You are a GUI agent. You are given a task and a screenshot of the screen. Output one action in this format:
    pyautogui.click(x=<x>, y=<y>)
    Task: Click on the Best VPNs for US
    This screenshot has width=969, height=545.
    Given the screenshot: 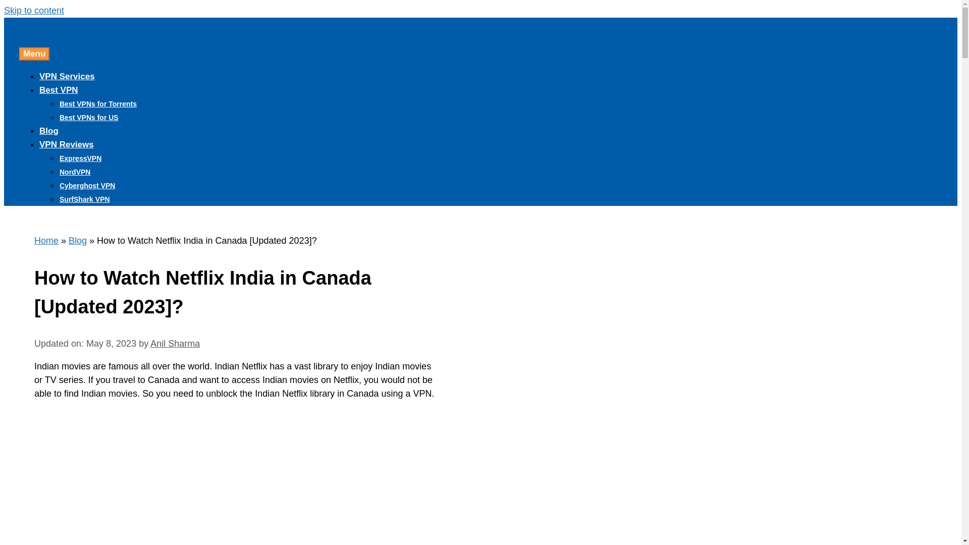 What is the action you would take?
    pyautogui.click(x=89, y=117)
    